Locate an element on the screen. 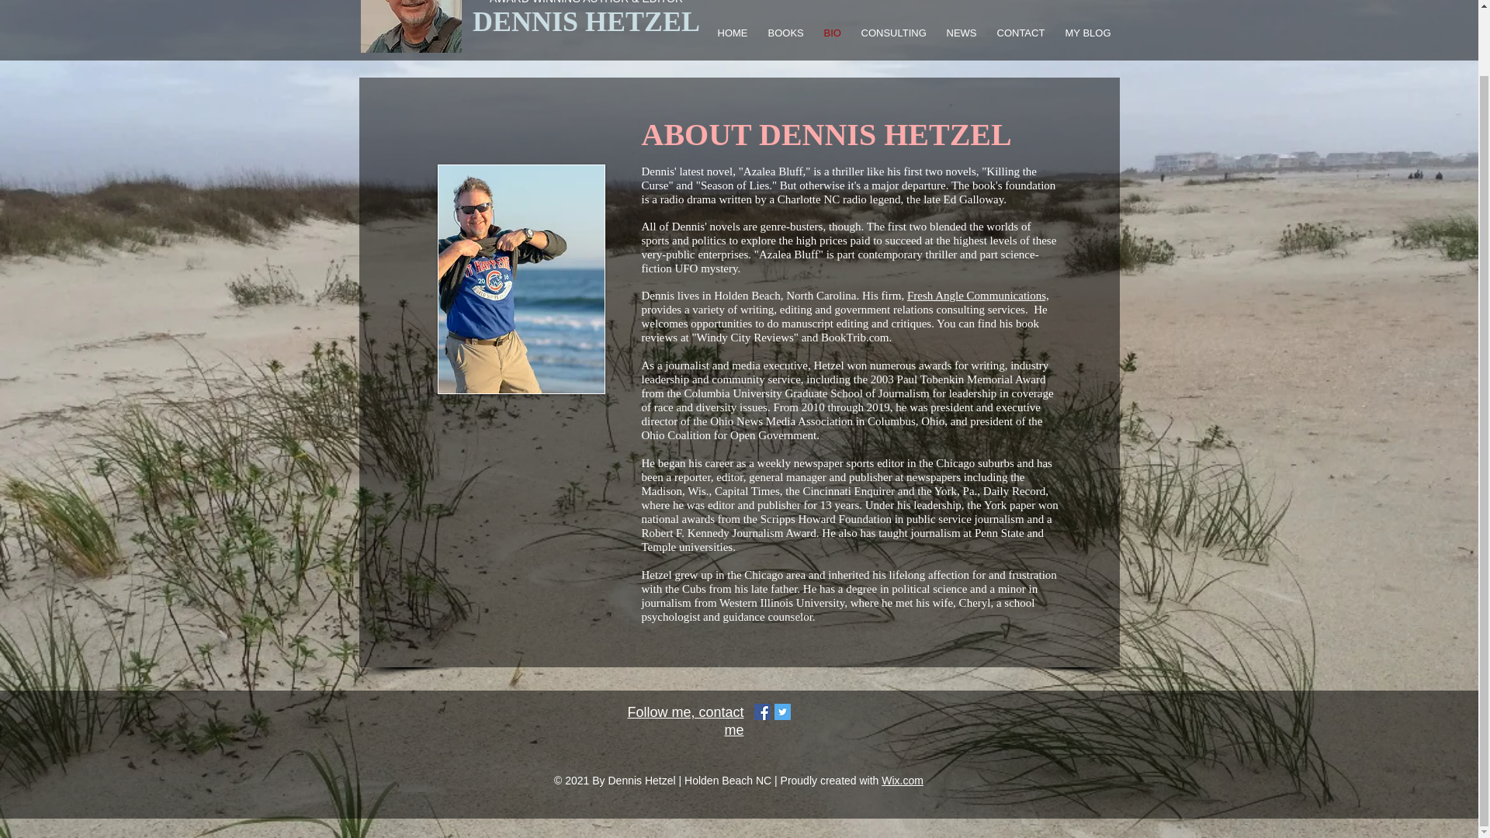  Wix.com is located at coordinates (903, 781).